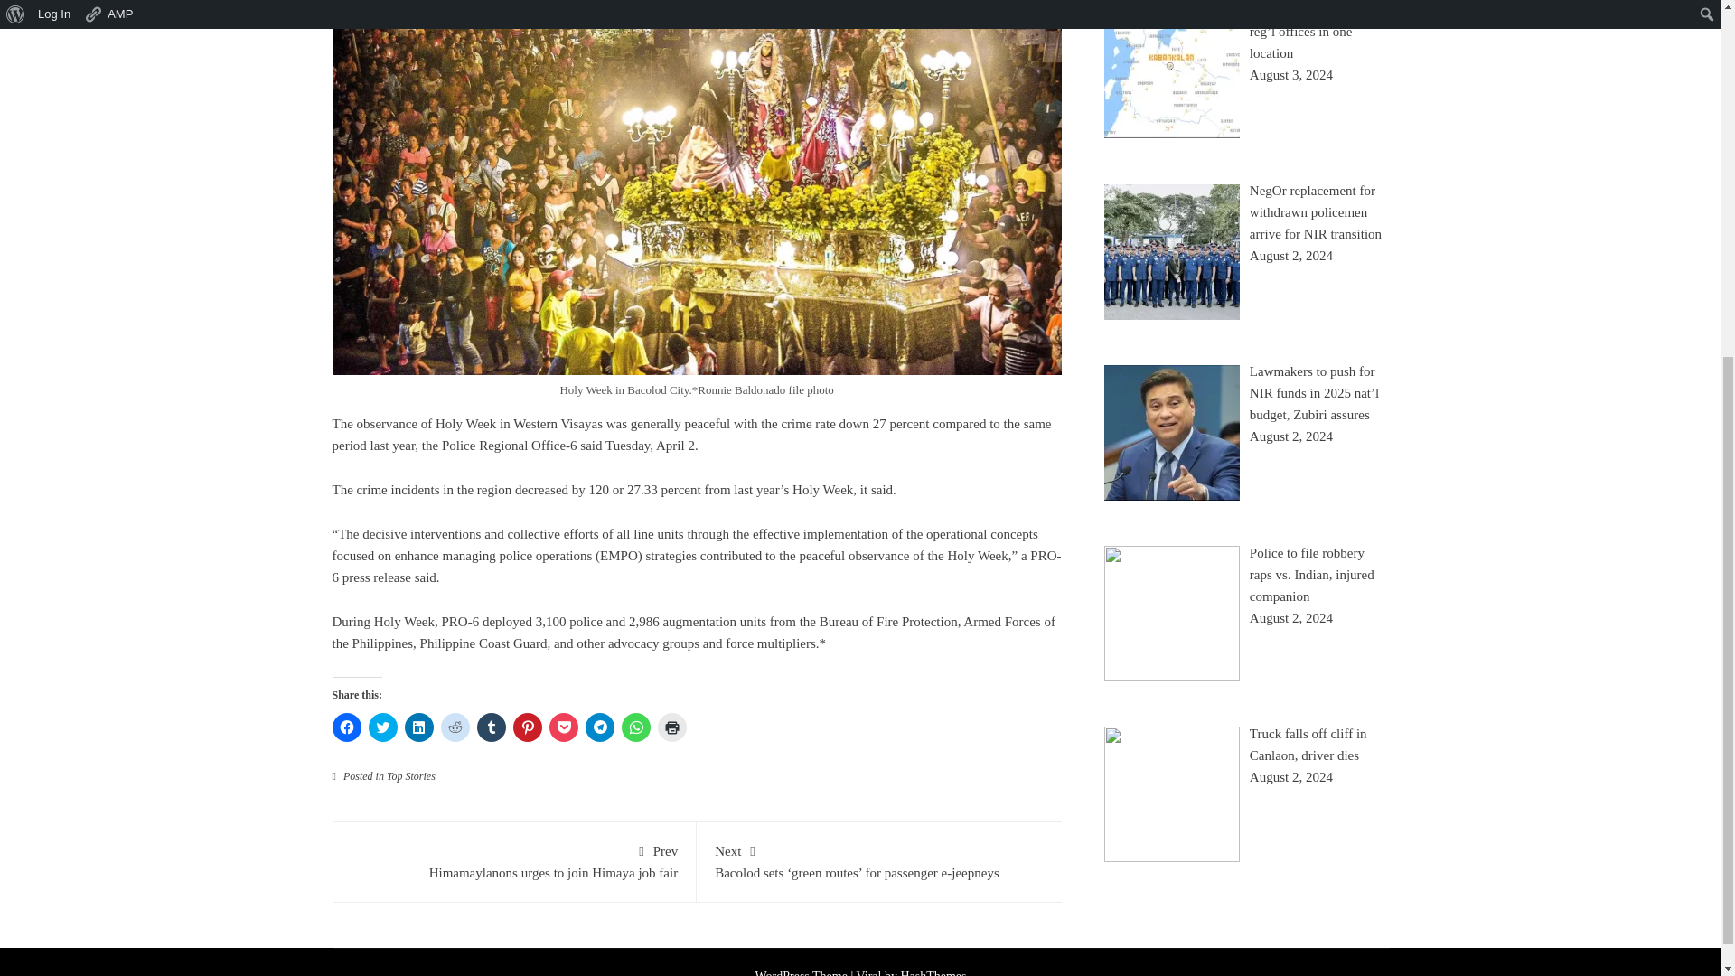  Describe the element at coordinates (492, 727) in the screenshot. I see `Click to share on Tumblr` at that location.